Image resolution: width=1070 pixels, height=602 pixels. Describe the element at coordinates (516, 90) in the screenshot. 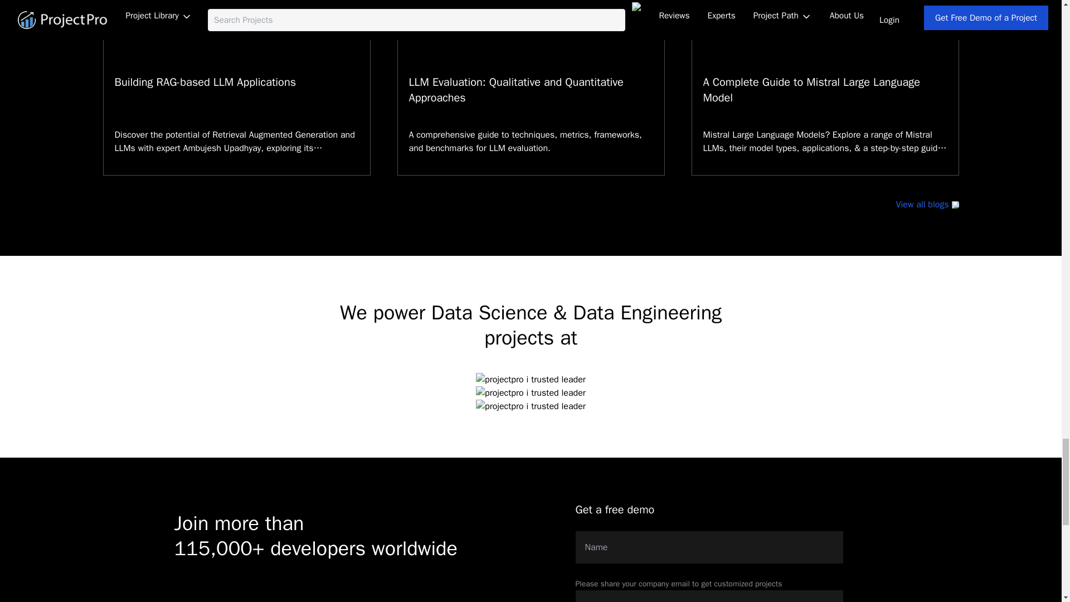

I see `LLM Evaluation: Qualitative and Quantitative Approaches` at that location.